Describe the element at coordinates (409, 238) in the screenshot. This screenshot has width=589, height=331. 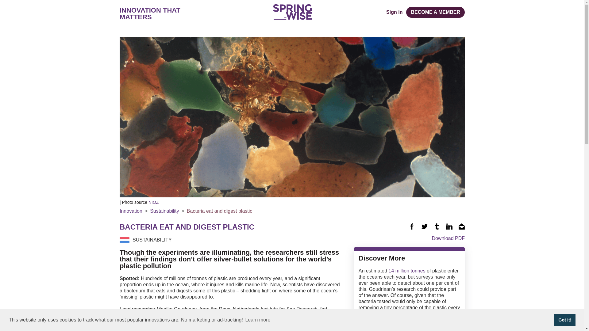
I see `Download PDF` at that location.